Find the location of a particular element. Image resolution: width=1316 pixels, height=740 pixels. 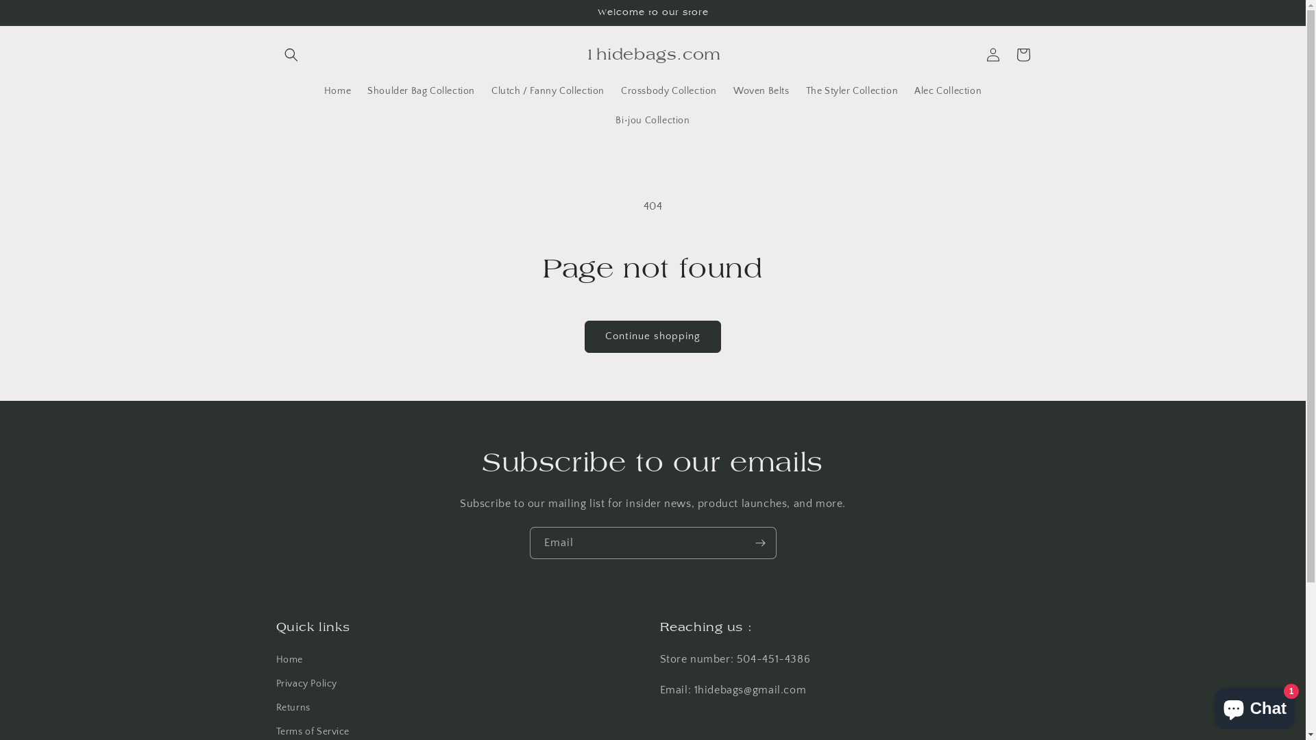

Shoulder Bag Collection is located at coordinates (421, 91).